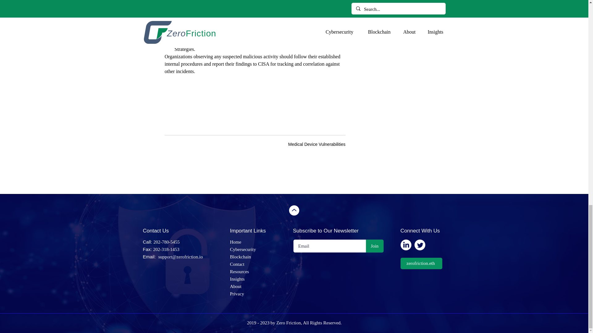  What do you see at coordinates (374, 246) in the screenshot?
I see `Join` at bounding box center [374, 246].